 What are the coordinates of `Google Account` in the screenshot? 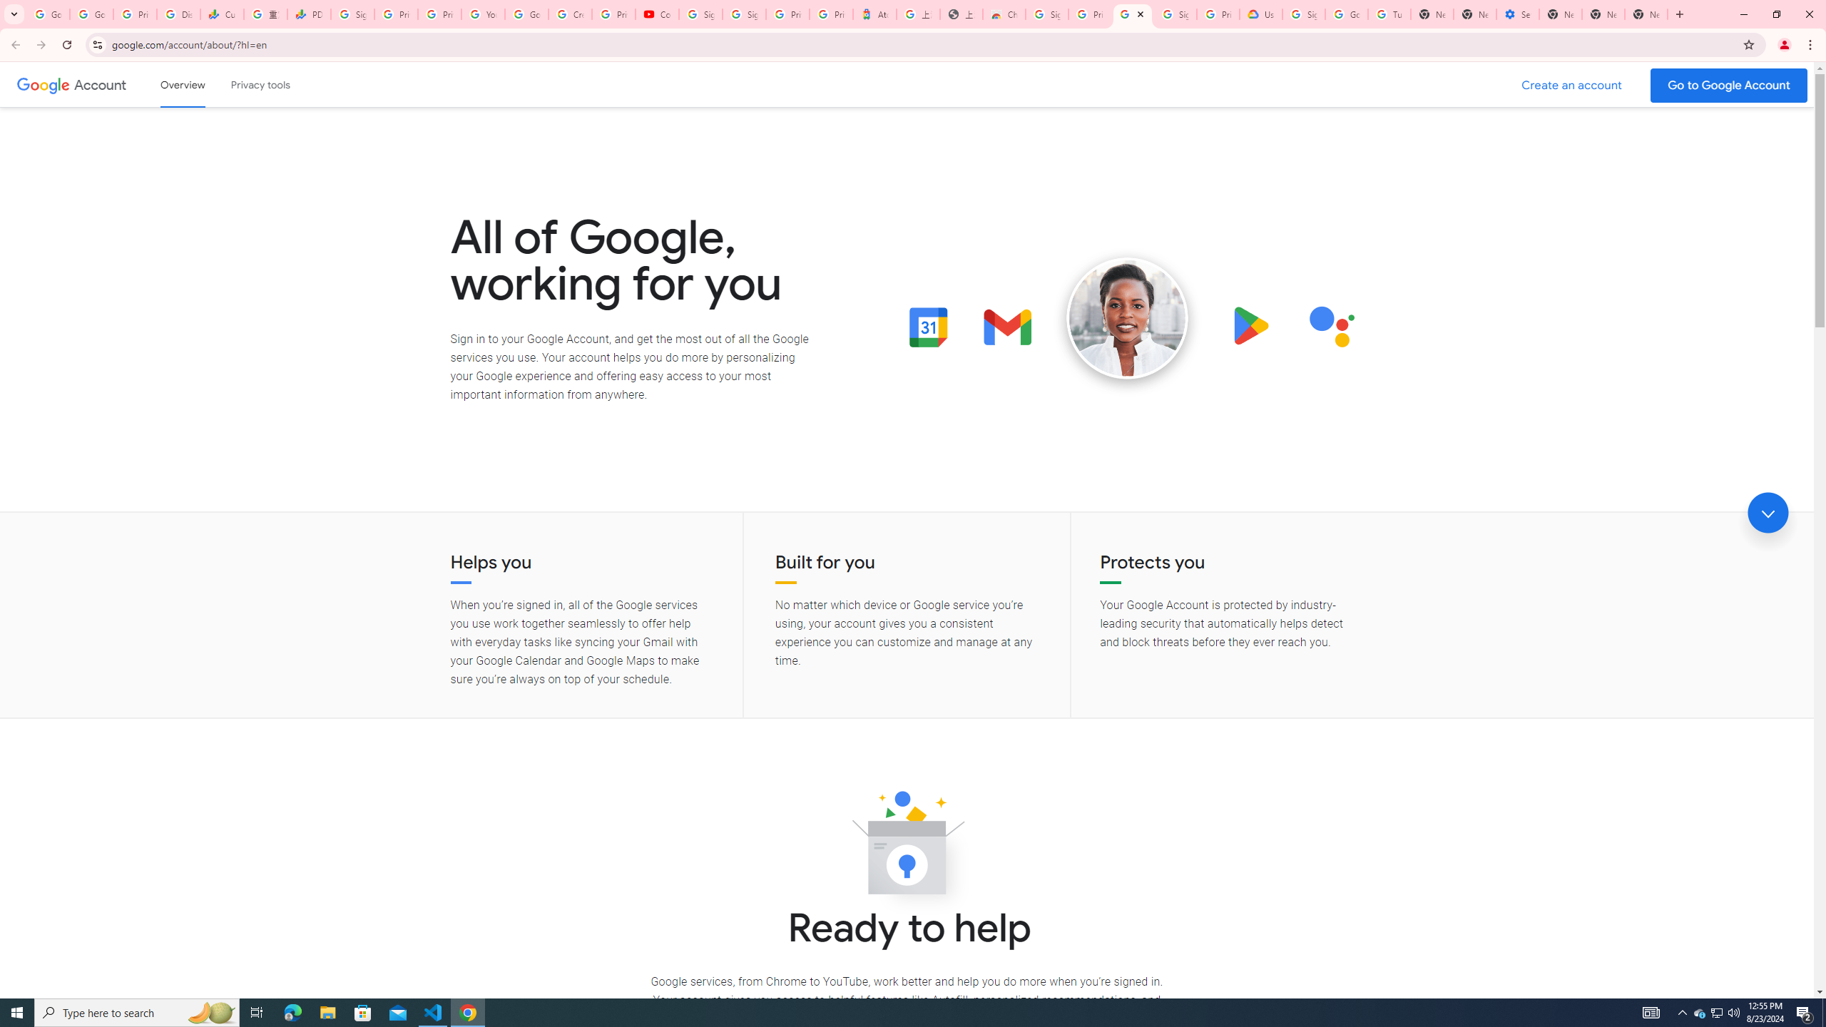 It's located at (101, 84).